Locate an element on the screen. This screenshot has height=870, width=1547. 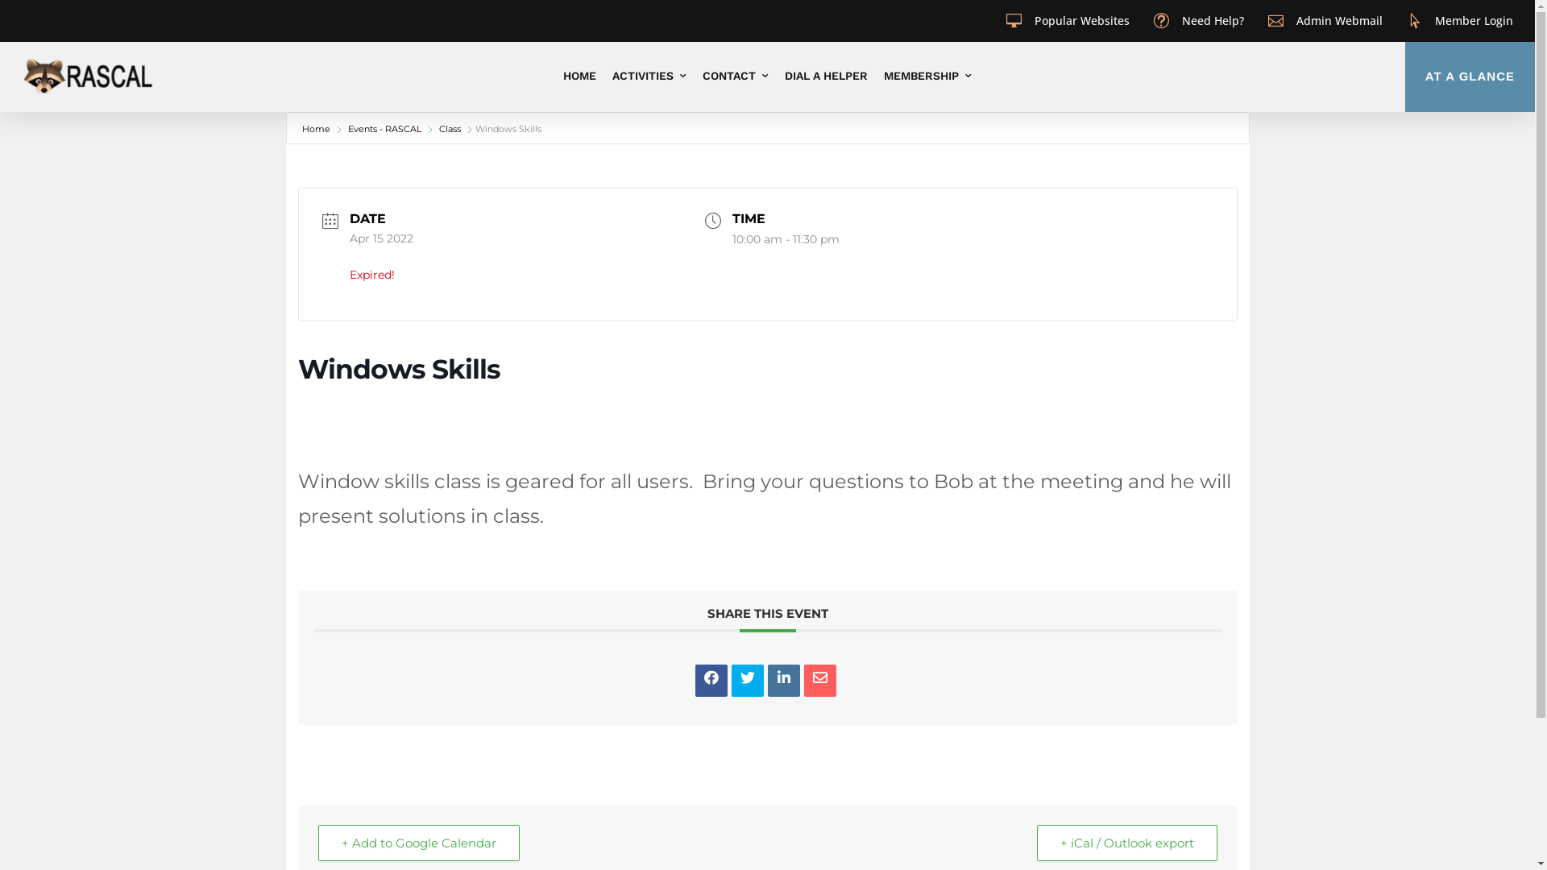
Follow on X is located at coordinates (63, 21).